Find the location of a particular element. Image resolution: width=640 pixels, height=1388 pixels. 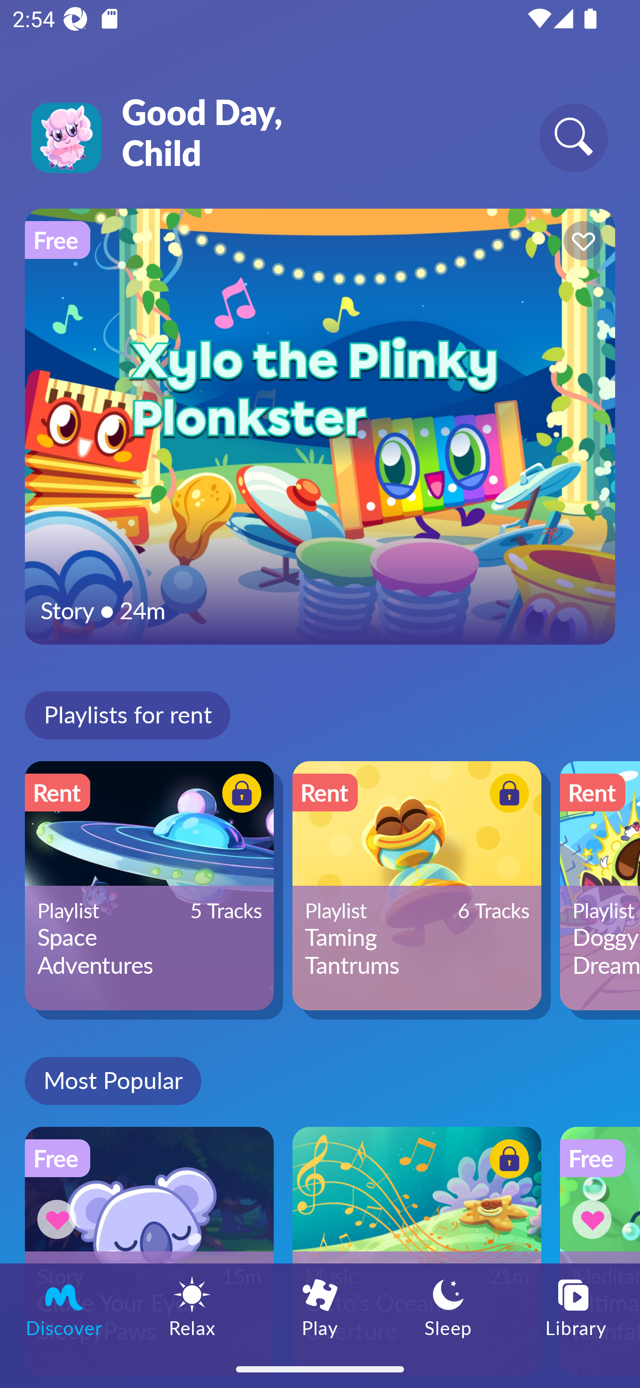

Button is located at coordinates (595, 1219).